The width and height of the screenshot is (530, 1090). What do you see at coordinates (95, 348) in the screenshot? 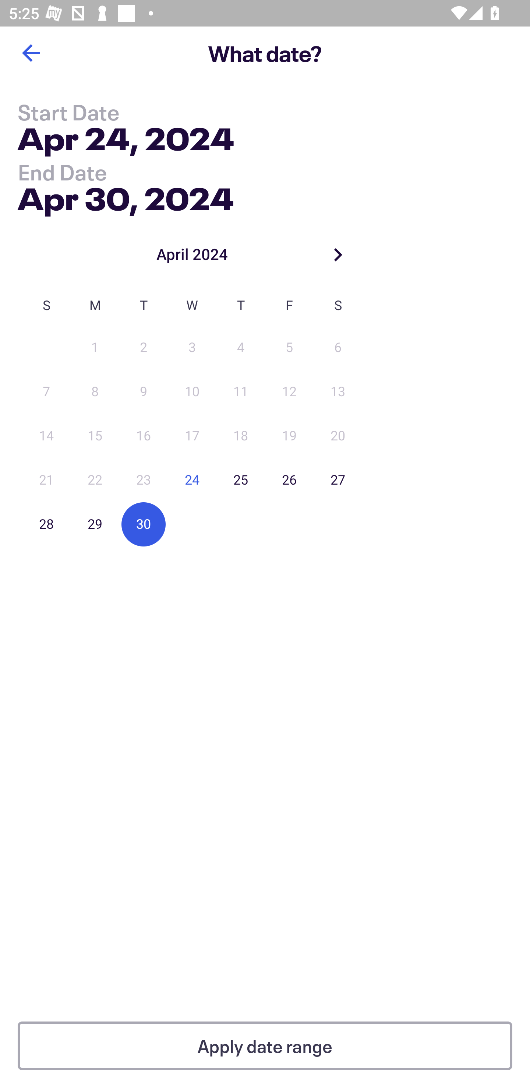
I see `1 01 April 2024` at bounding box center [95, 348].